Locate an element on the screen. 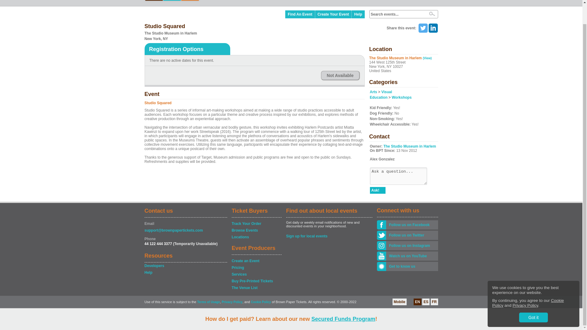 The image size is (587, 330). Submit to Twitter! is located at coordinates (423, 28).